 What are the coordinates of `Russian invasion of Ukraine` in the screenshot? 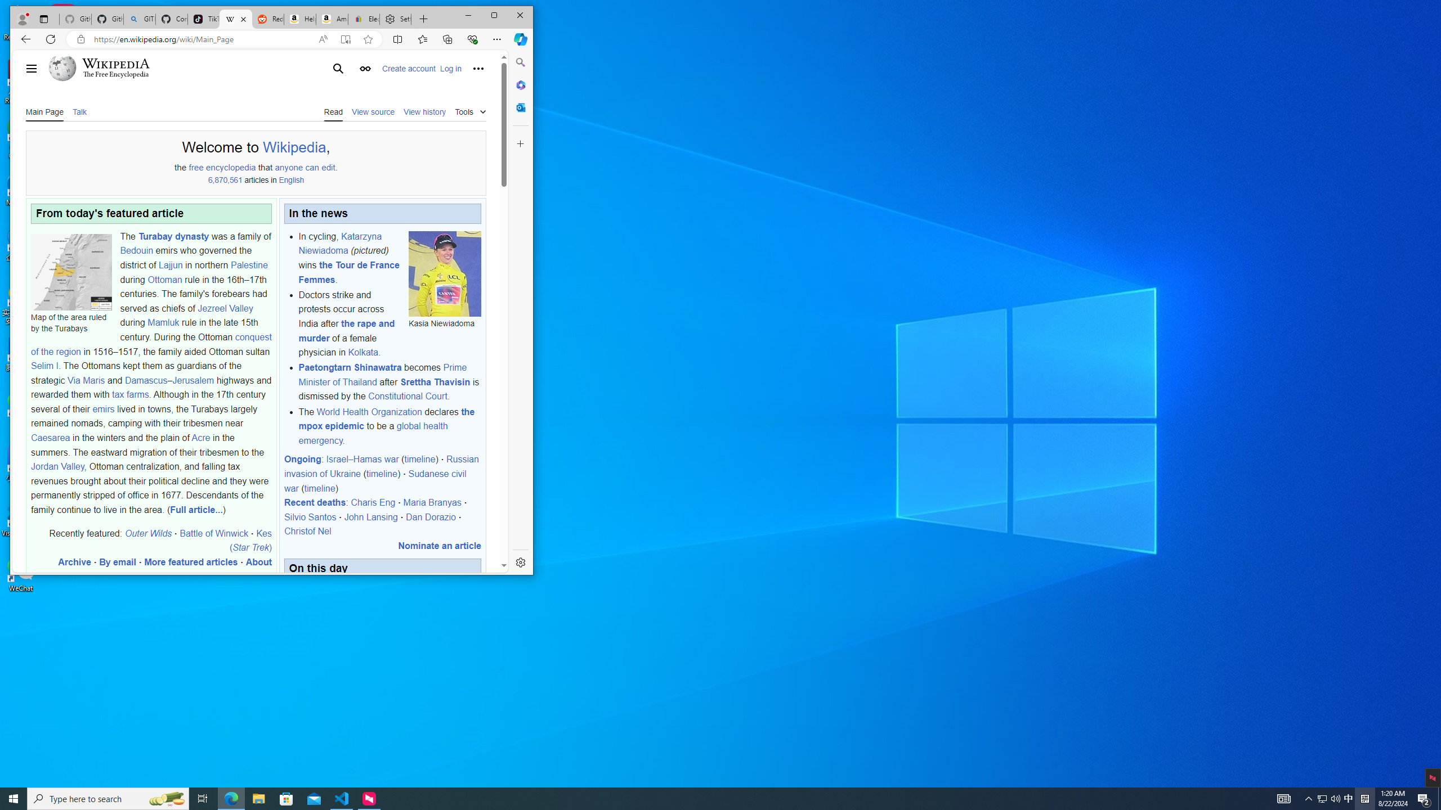 It's located at (381, 467).